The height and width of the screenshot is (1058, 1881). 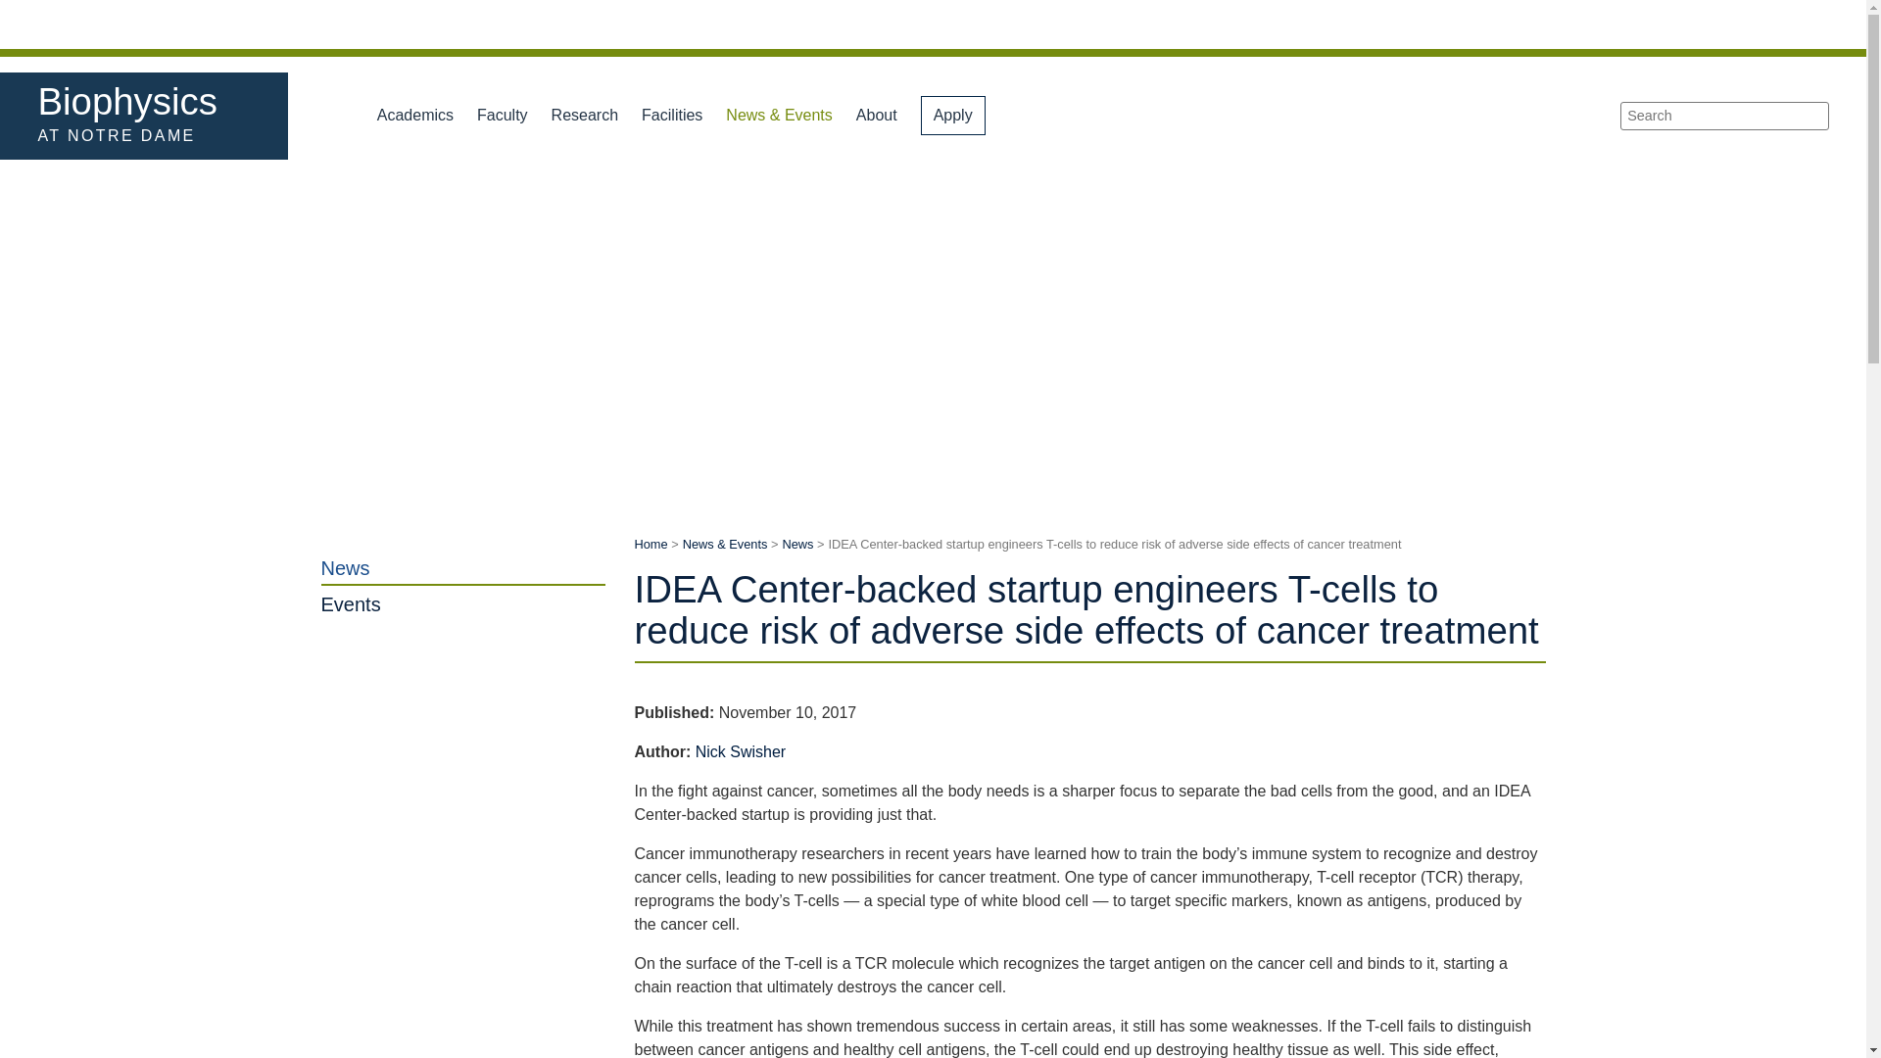 What do you see at coordinates (741, 752) in the screenshot?
I see `Events` at bounding box center [741, 752].